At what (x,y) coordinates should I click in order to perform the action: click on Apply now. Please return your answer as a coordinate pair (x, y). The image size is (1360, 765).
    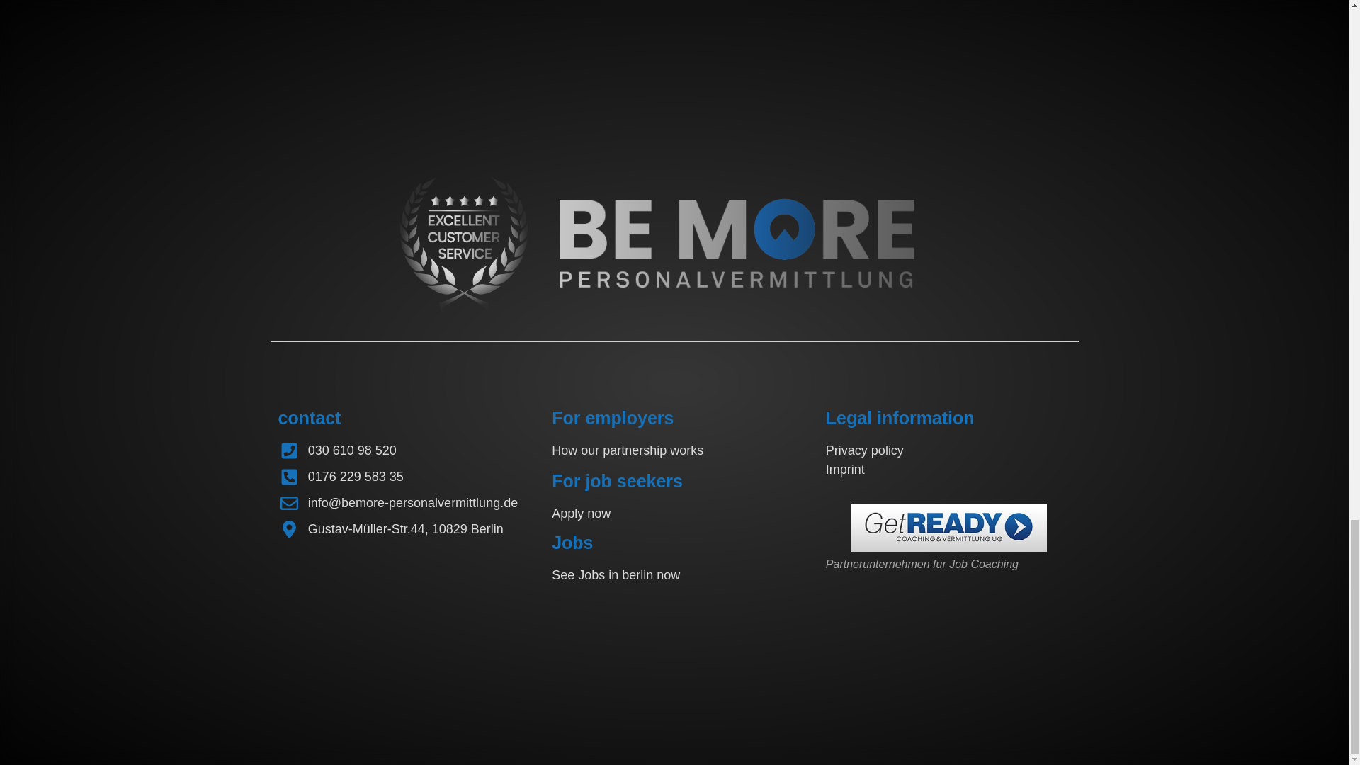
    Looking at the image, I should click on (581, 513).